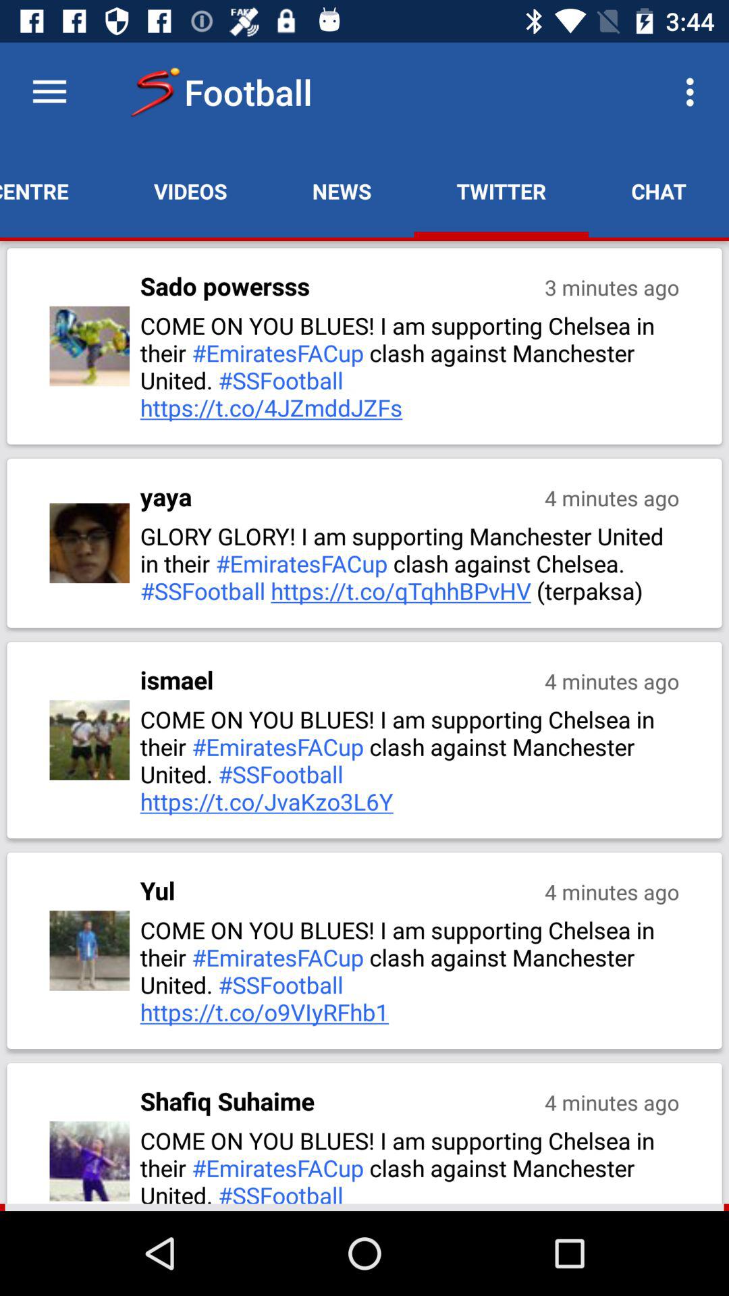  Describe the element at coordinates (190, 191) in the screenshot. I see `press app next to news` at that location.